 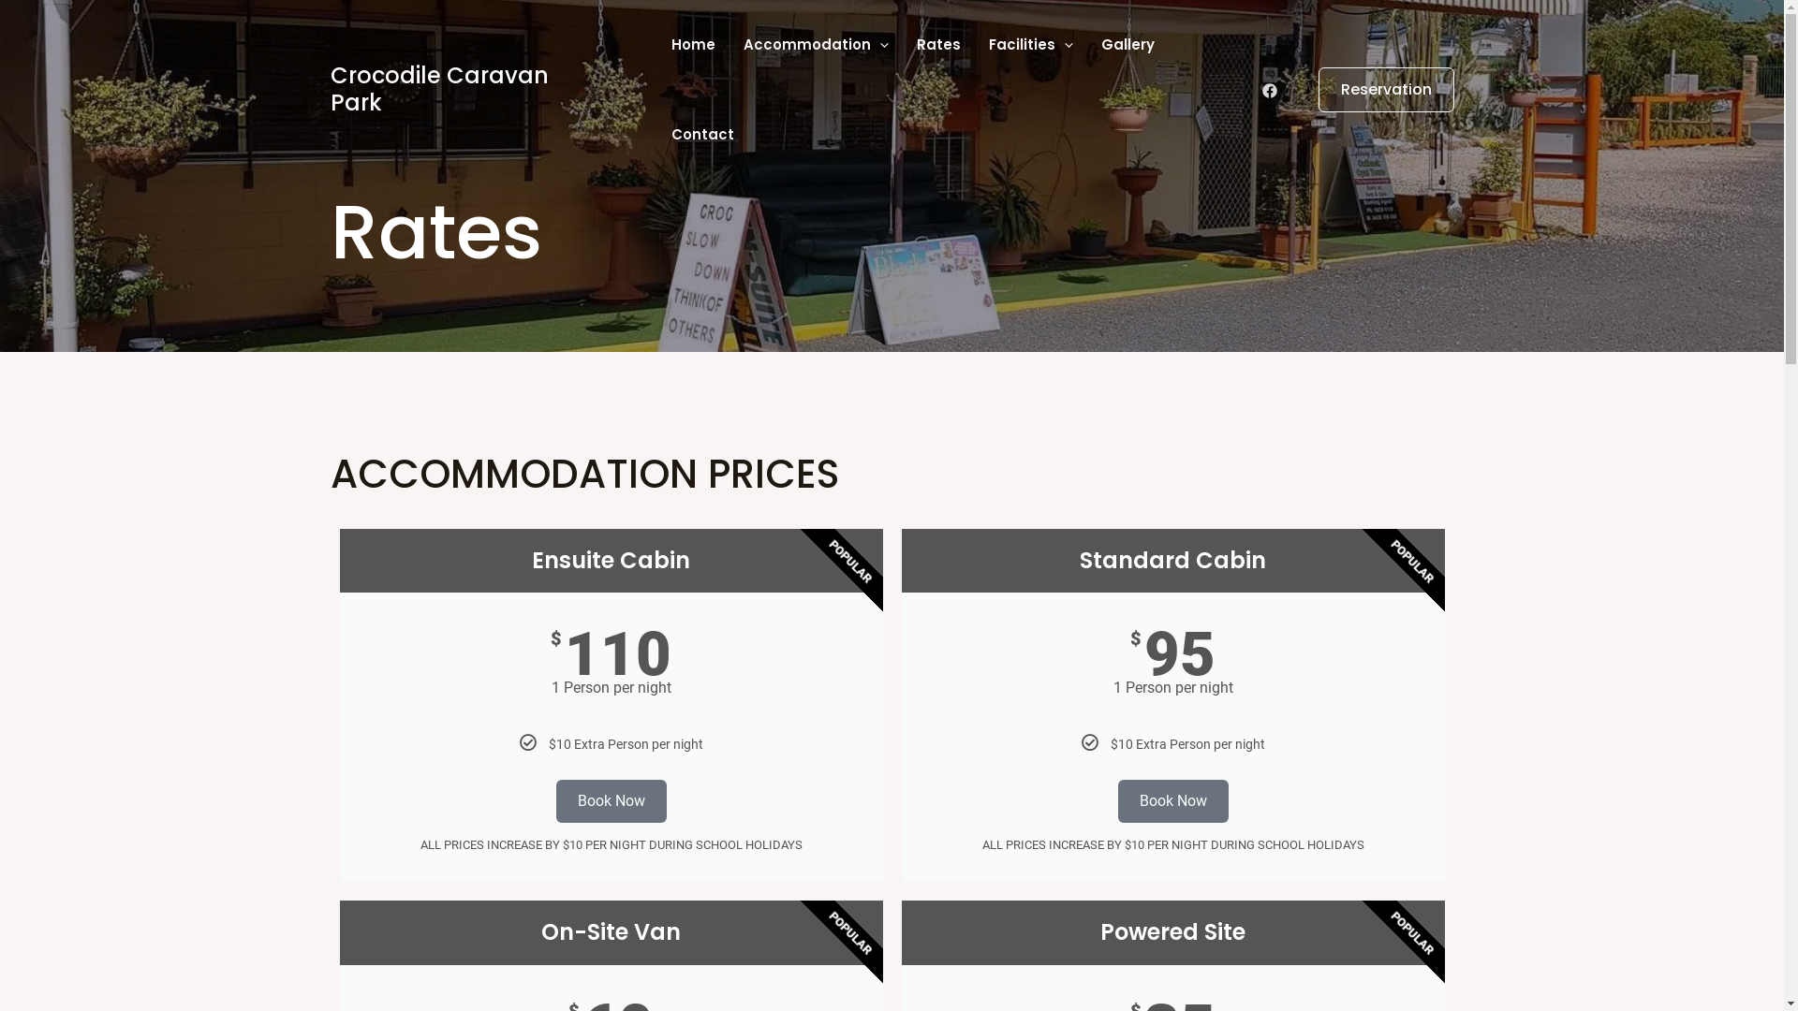 I want to click on Home, so click(x=693, y=45).